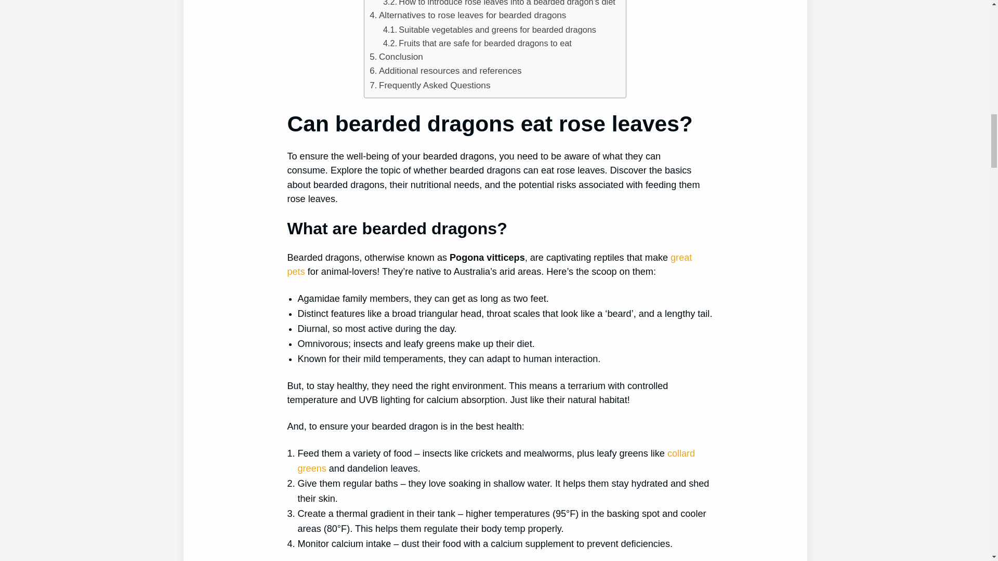 The width and height of the screenshot is (998, 561). I want to click on Additional resources and references, so click(445, 71).